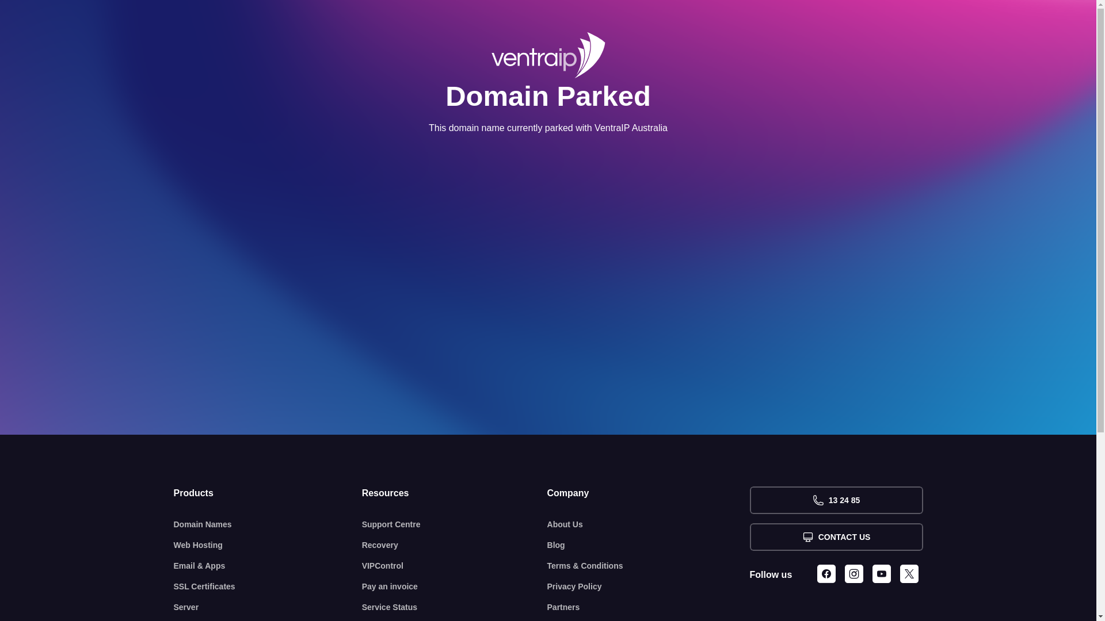  What do you see at coordinates (836, 537) in the screenshot?
I see `CONTACT US` at bounding box center [836, 537].